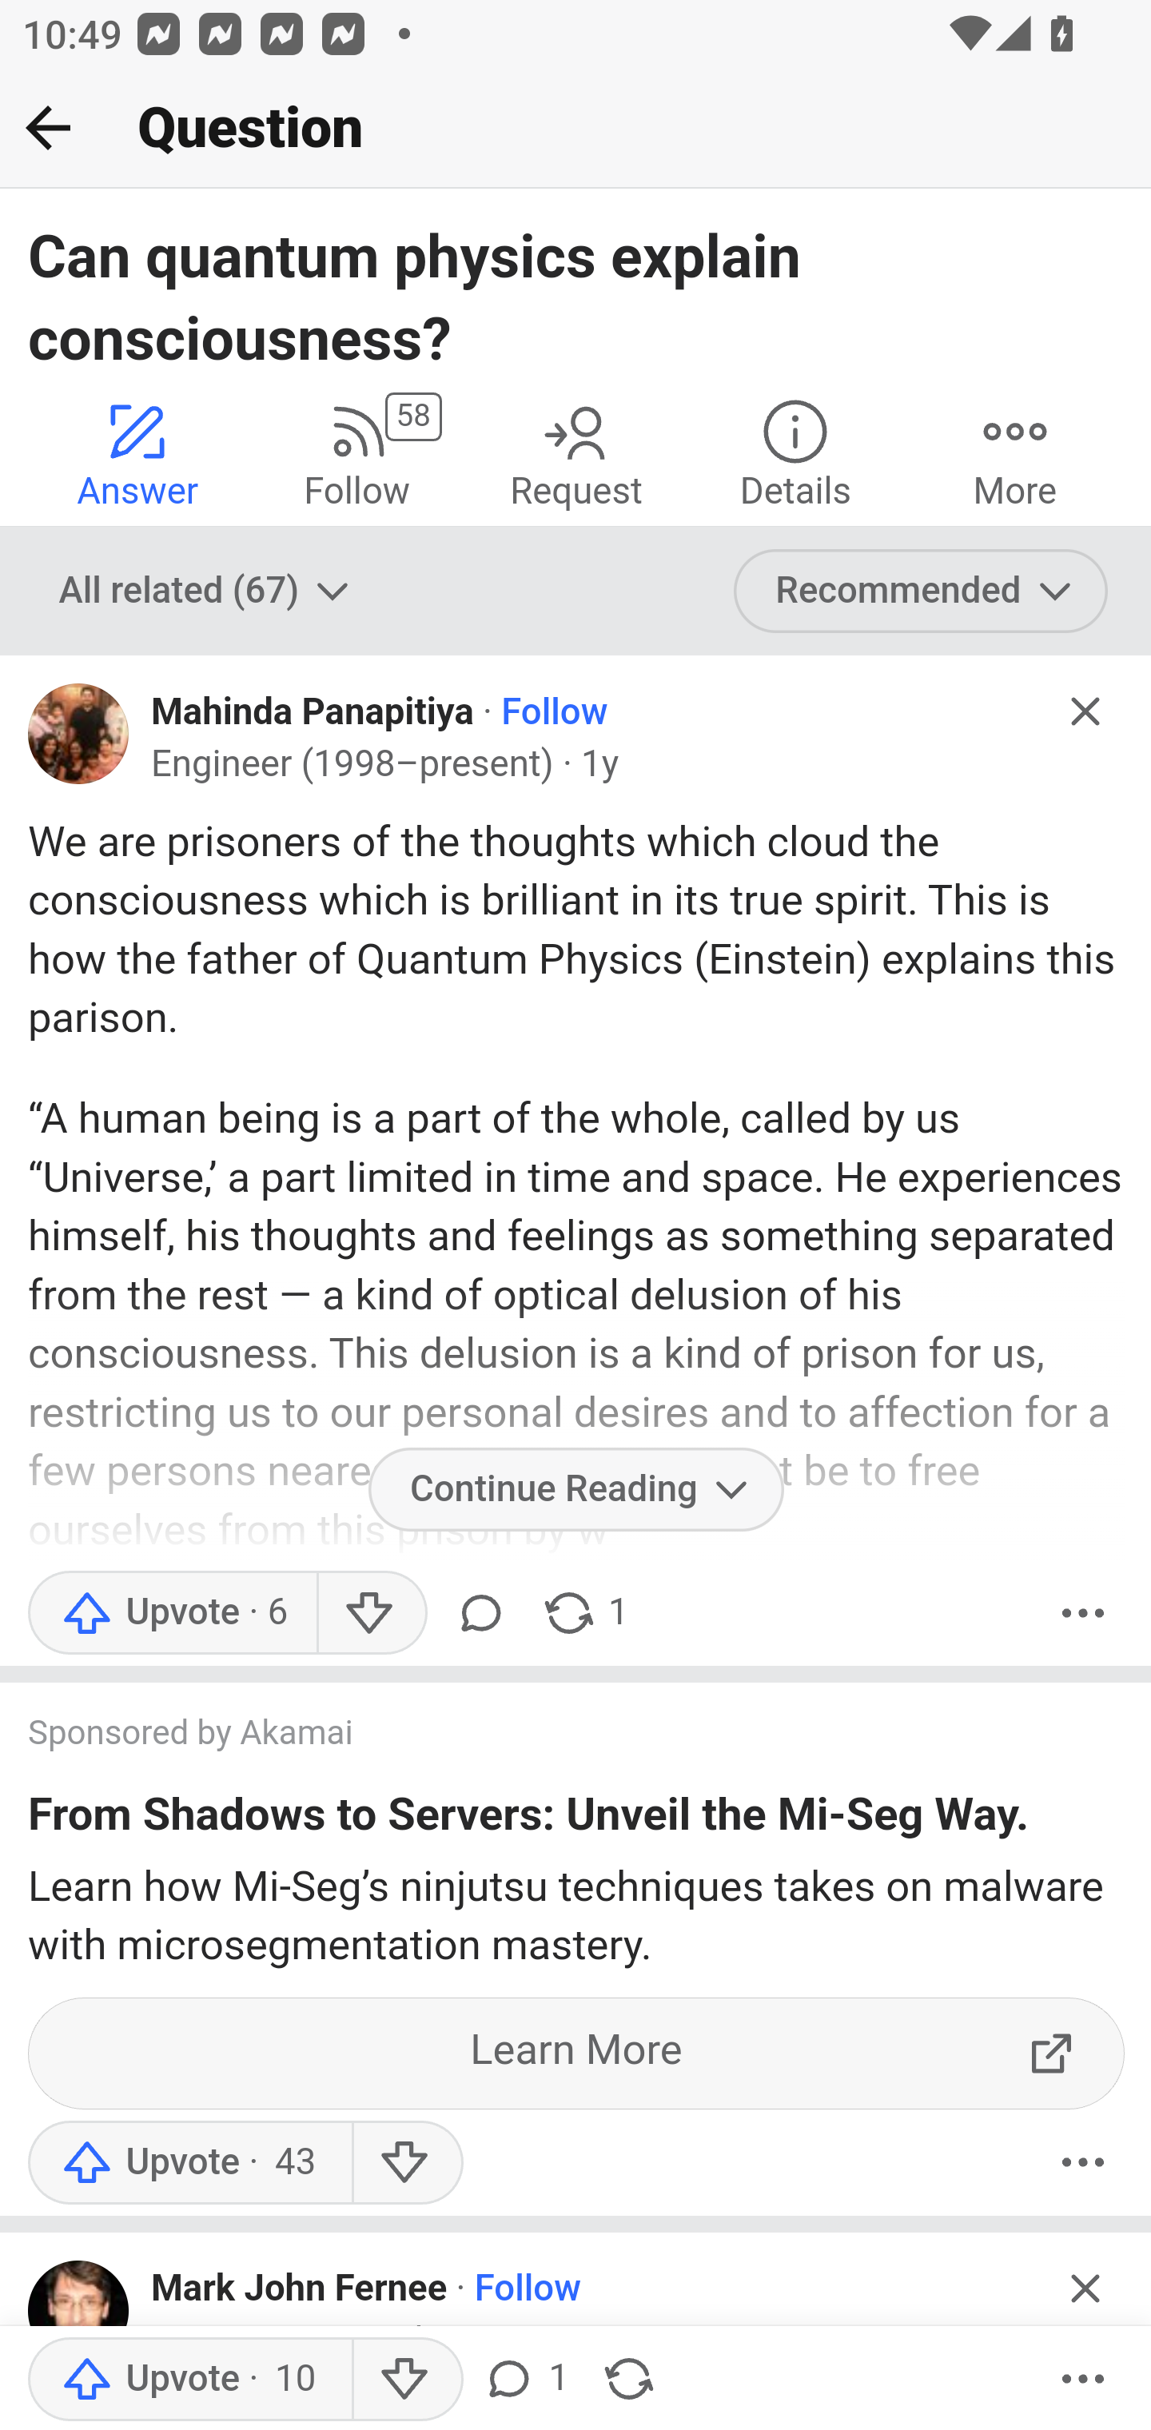  What do you see at coordinates (525, 2380) in the screenshot?
I see `1 comment` at bounding box center [525, 2380].